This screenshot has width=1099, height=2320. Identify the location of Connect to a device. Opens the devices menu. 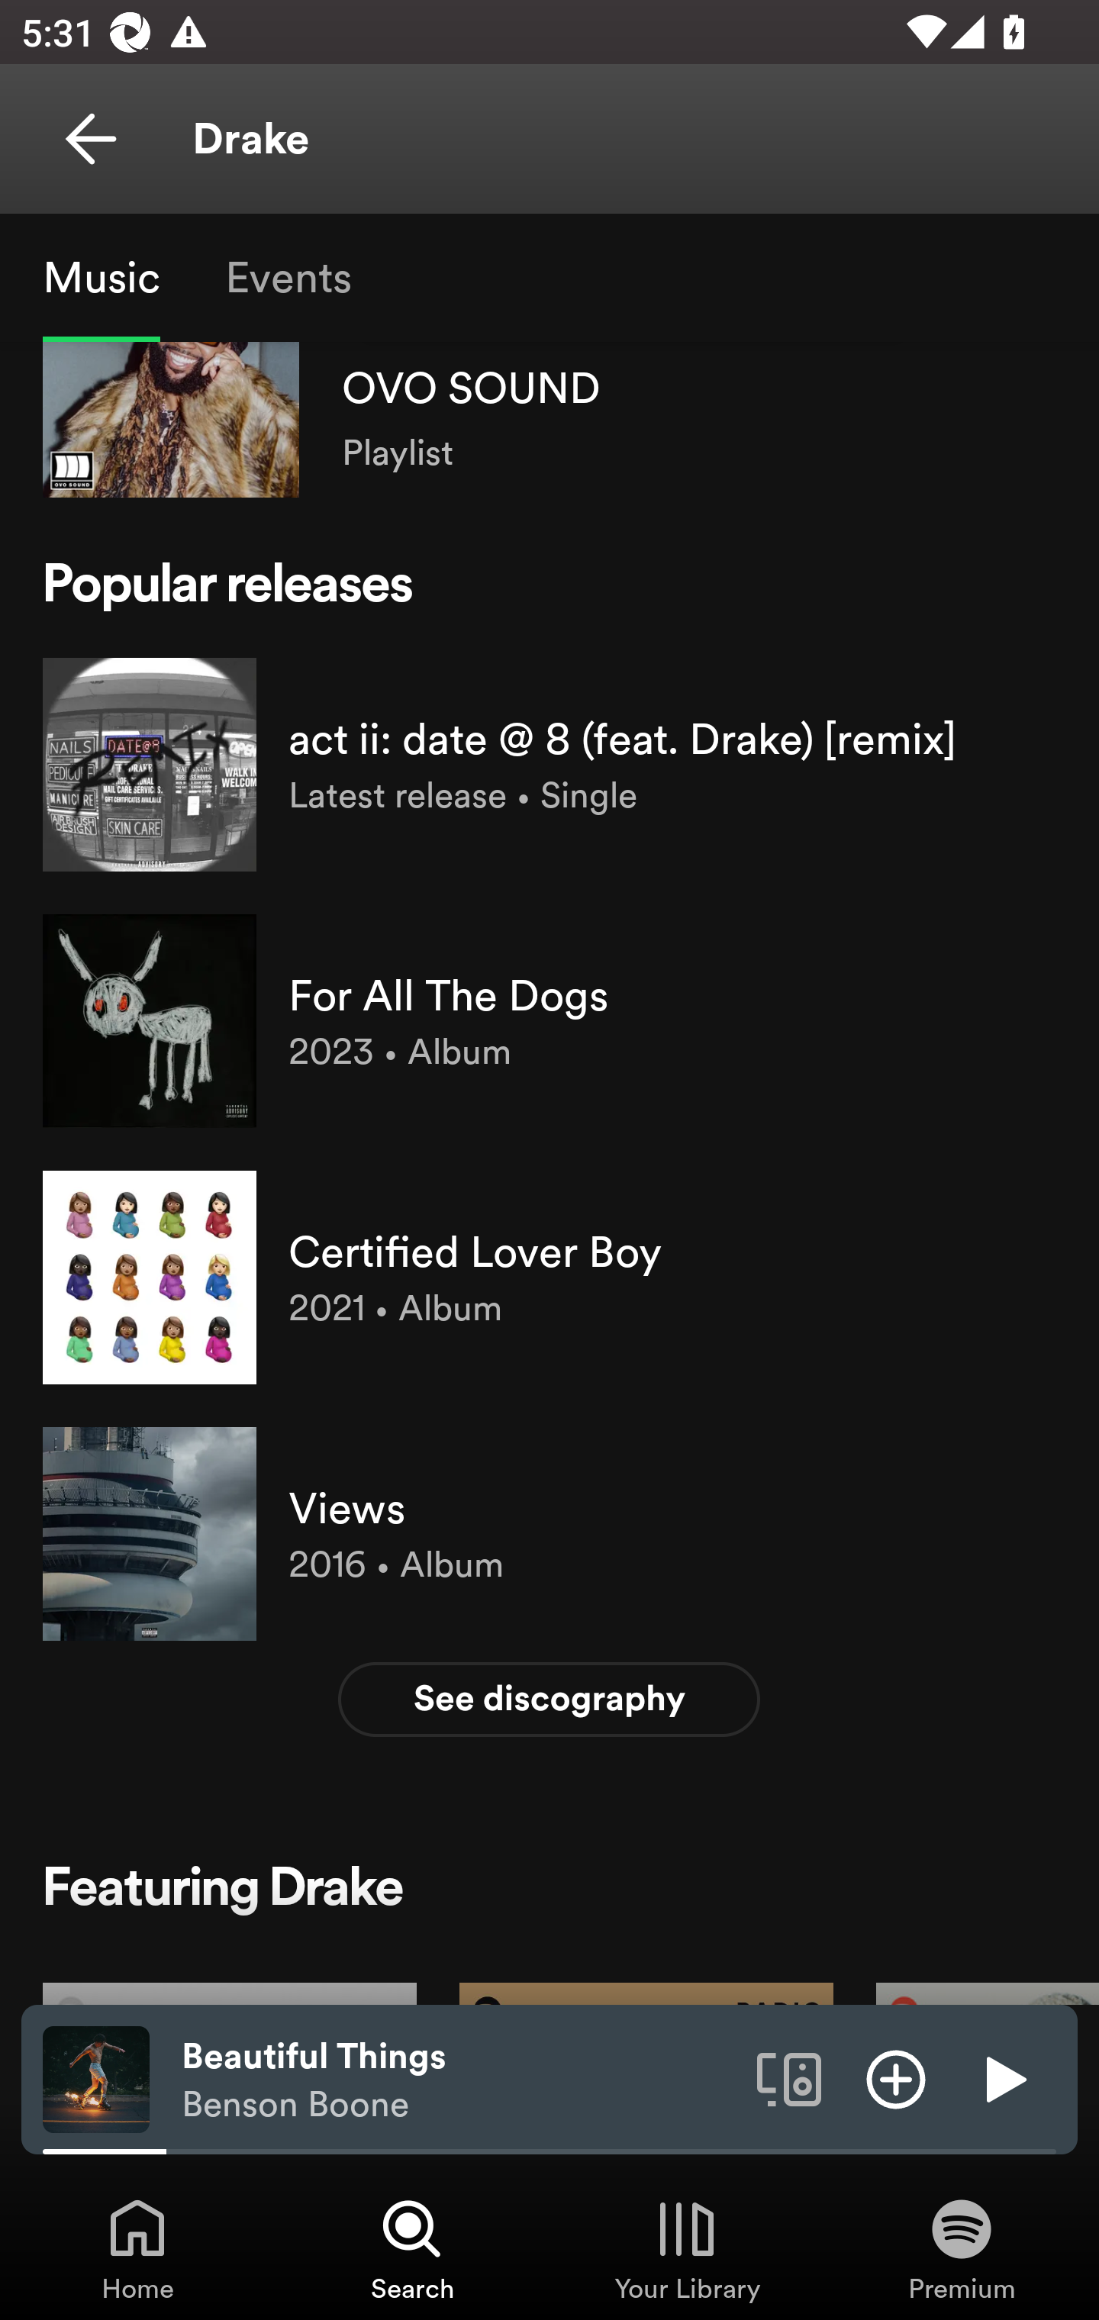
(789, 2078).